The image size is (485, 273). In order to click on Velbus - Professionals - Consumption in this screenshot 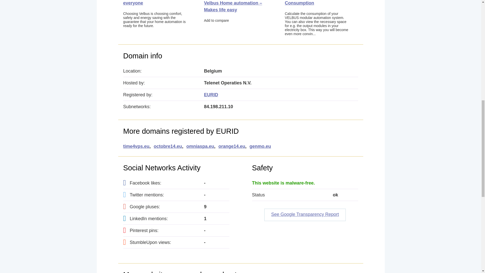, I will do `click(310, 3)`.